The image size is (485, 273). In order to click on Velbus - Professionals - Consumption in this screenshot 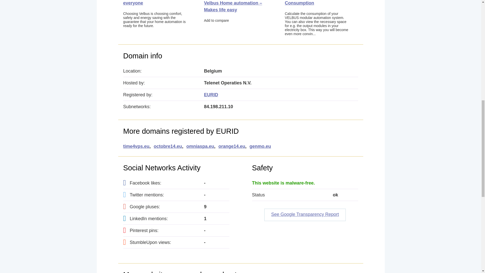, I will do `click(310, 3)`.